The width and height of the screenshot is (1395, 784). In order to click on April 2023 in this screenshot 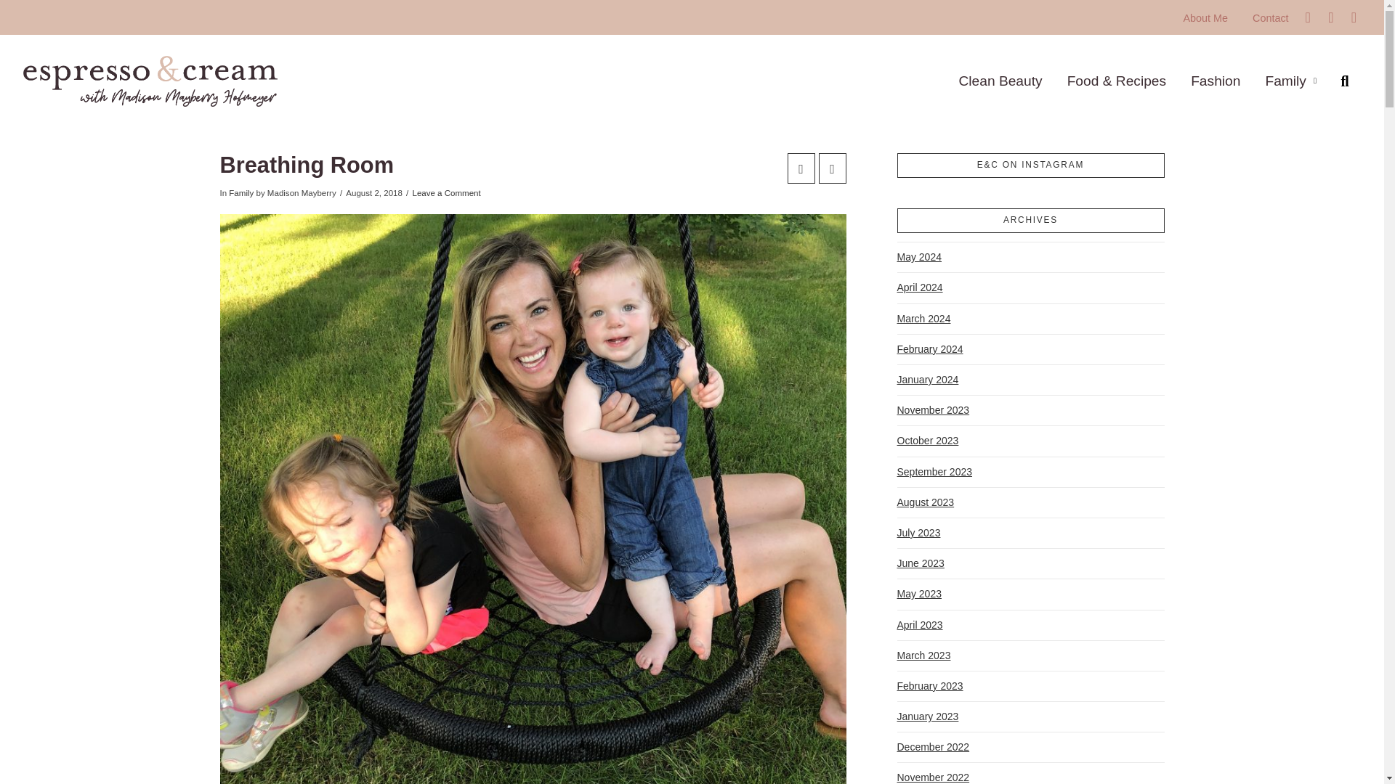, I will do `click(920, 624)`.